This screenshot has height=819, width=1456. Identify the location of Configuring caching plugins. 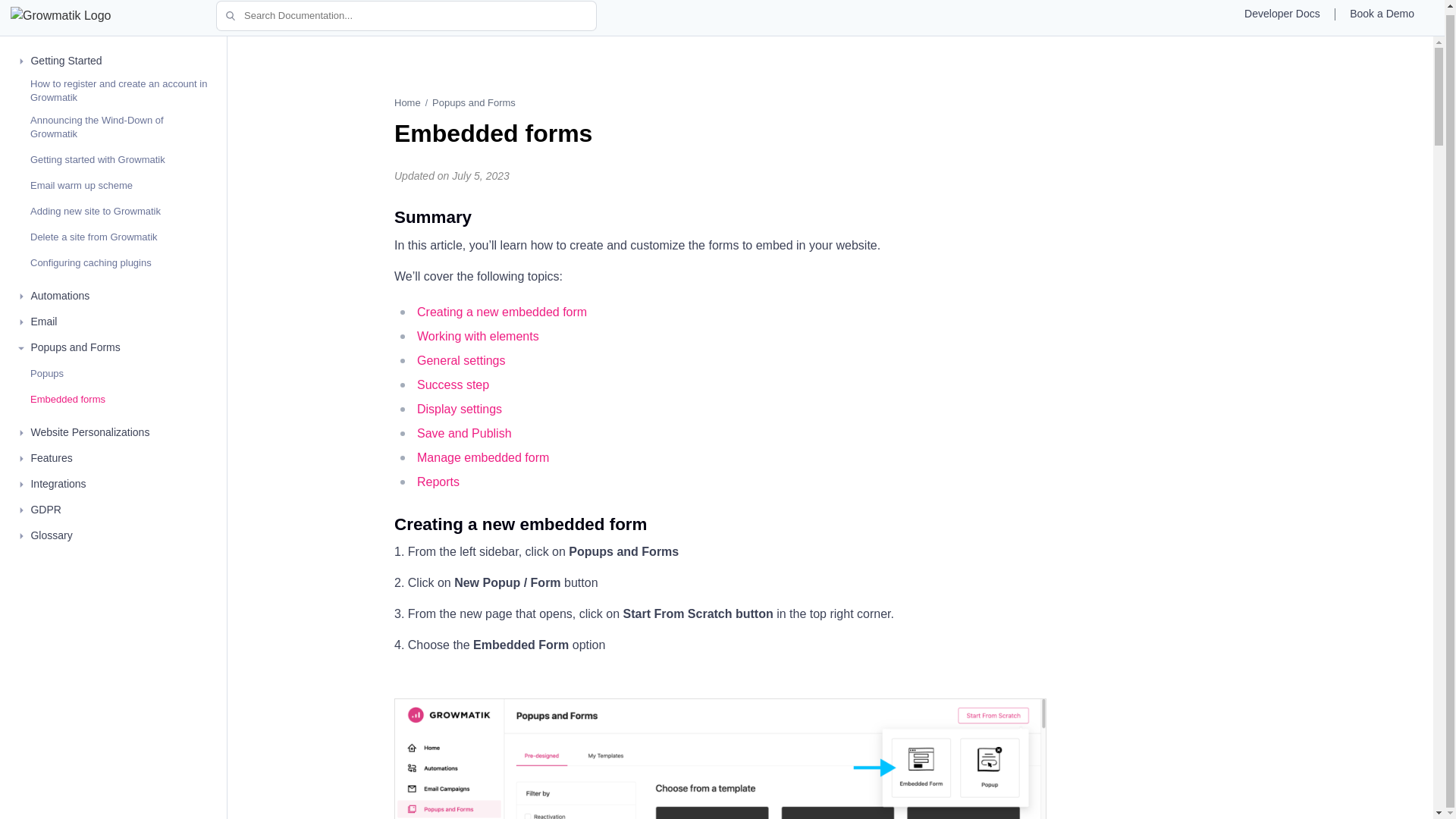
(91, 263).